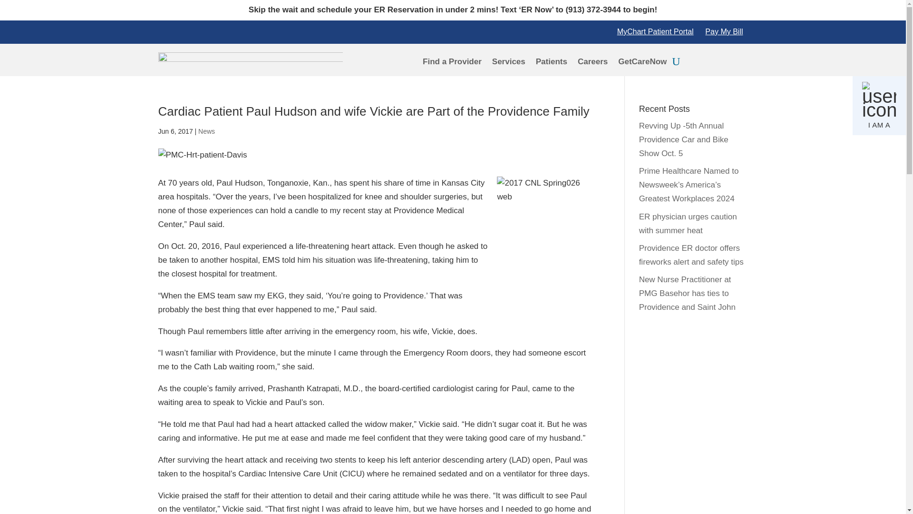 The height and width of the screenshot is (514, 913). Describe the element at coordinates (688, 224) in the screenshot. I see `ER physician urges caution with summer heat` at that location.